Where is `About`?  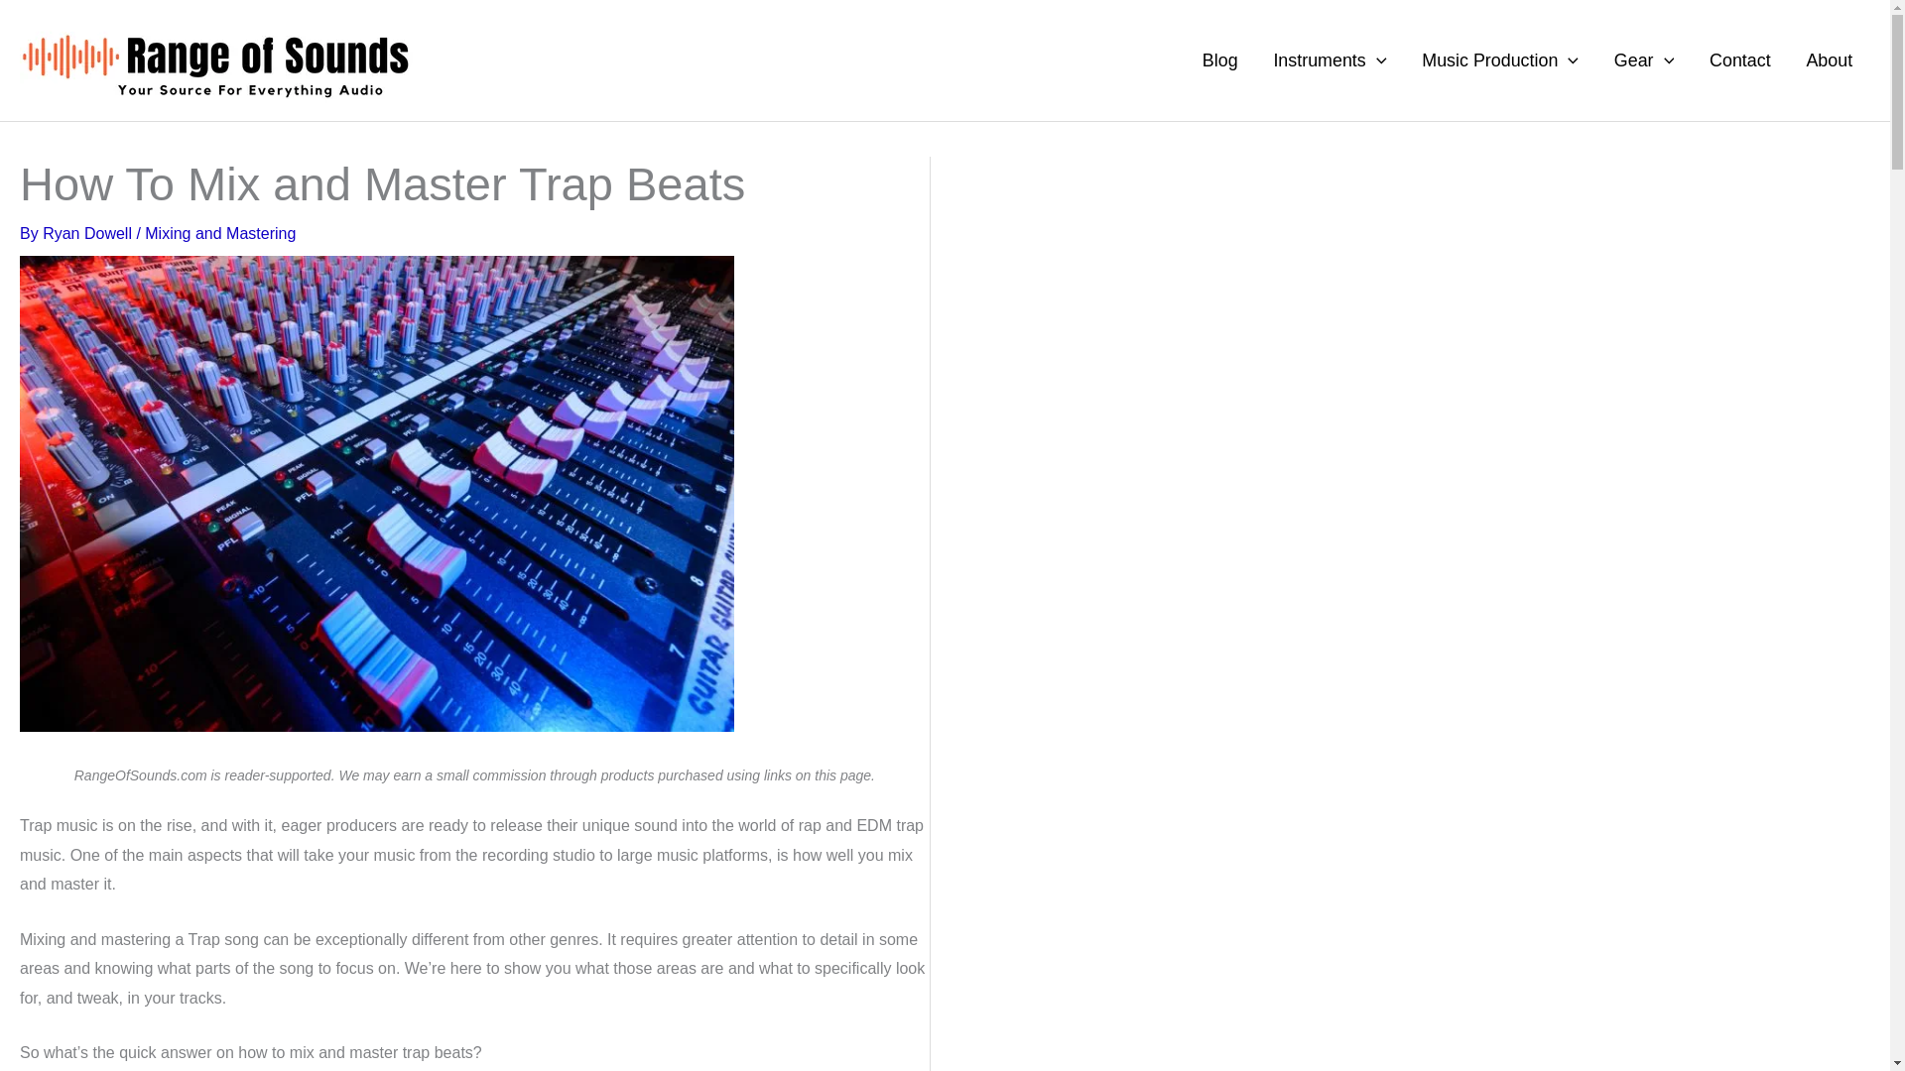
About is located at coordinates (1830, 59).